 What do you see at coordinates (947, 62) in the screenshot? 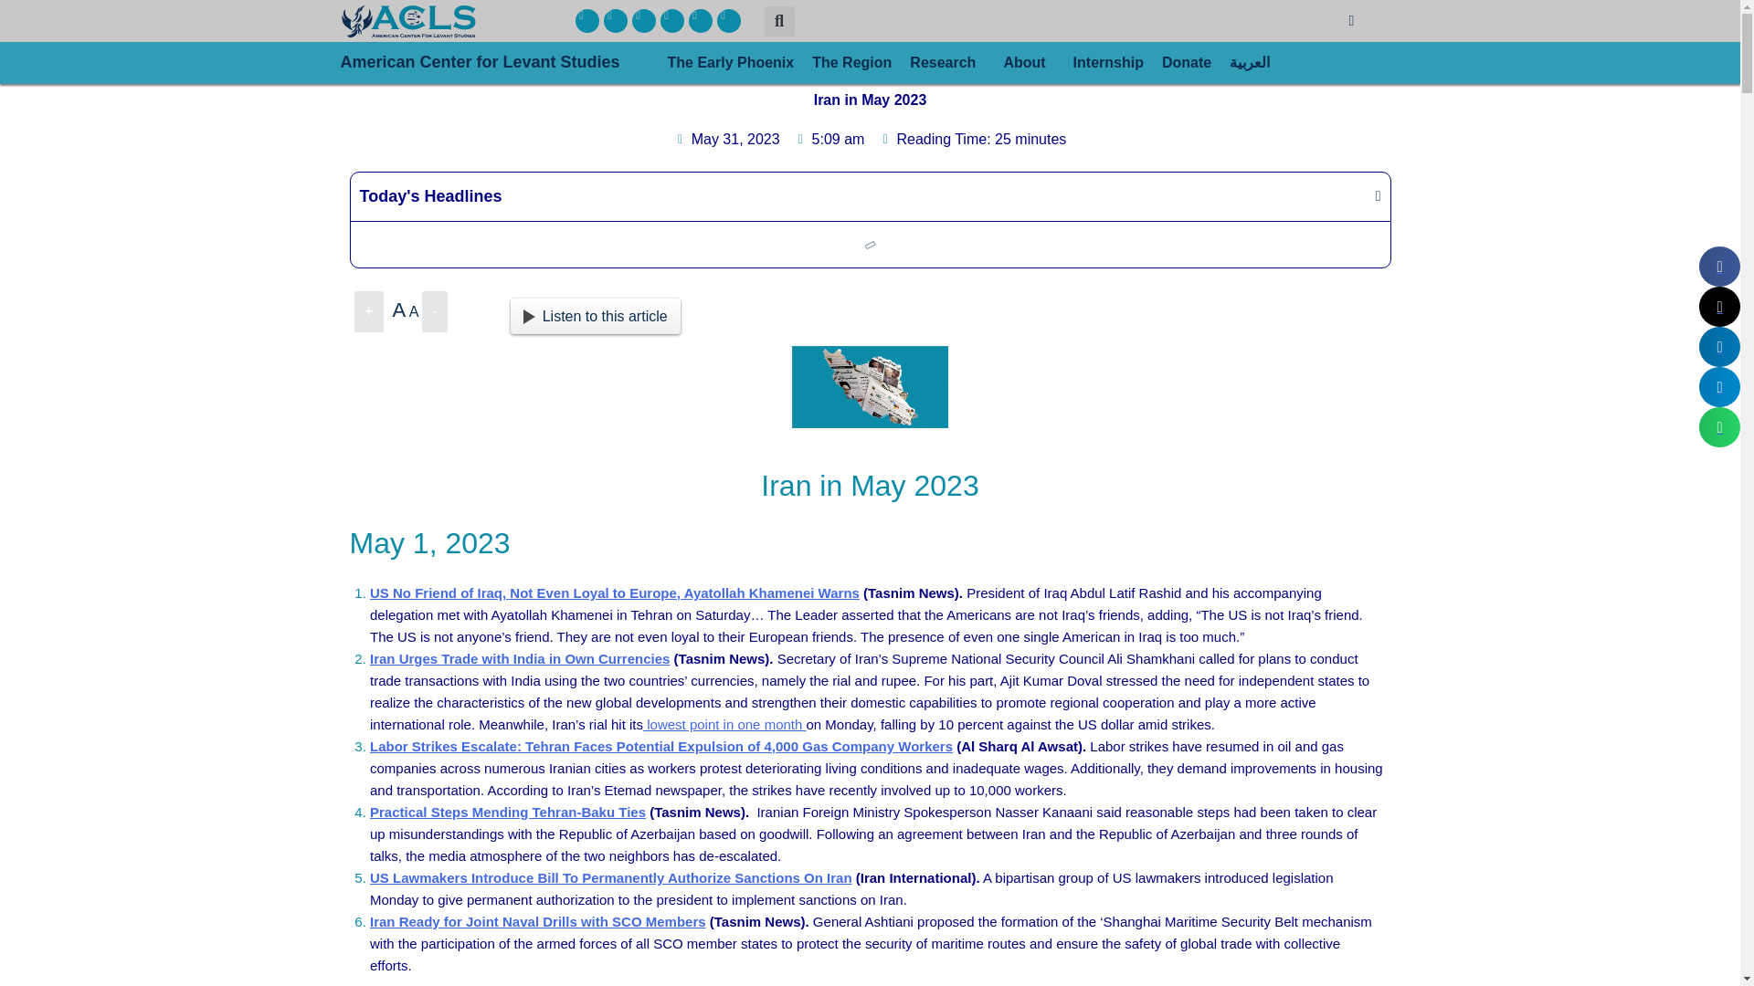
I see `Research` at bounding box center [947, 62].